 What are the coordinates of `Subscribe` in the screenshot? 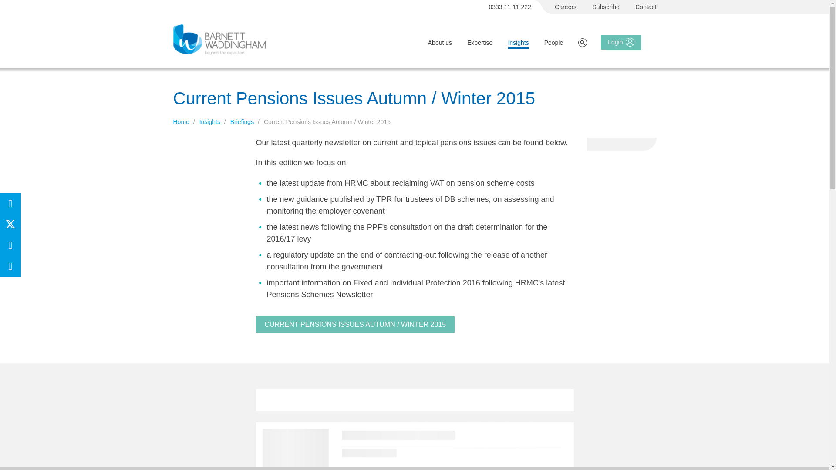 It's located at (606, 7).